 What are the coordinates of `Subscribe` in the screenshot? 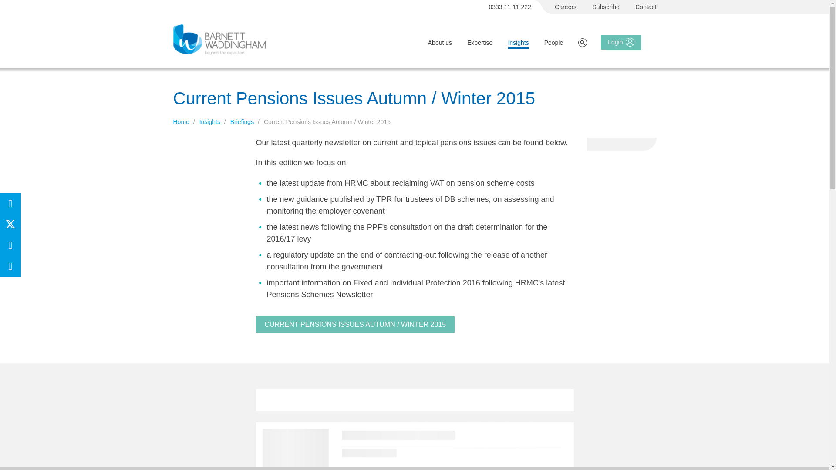 It's located at (606, 7).